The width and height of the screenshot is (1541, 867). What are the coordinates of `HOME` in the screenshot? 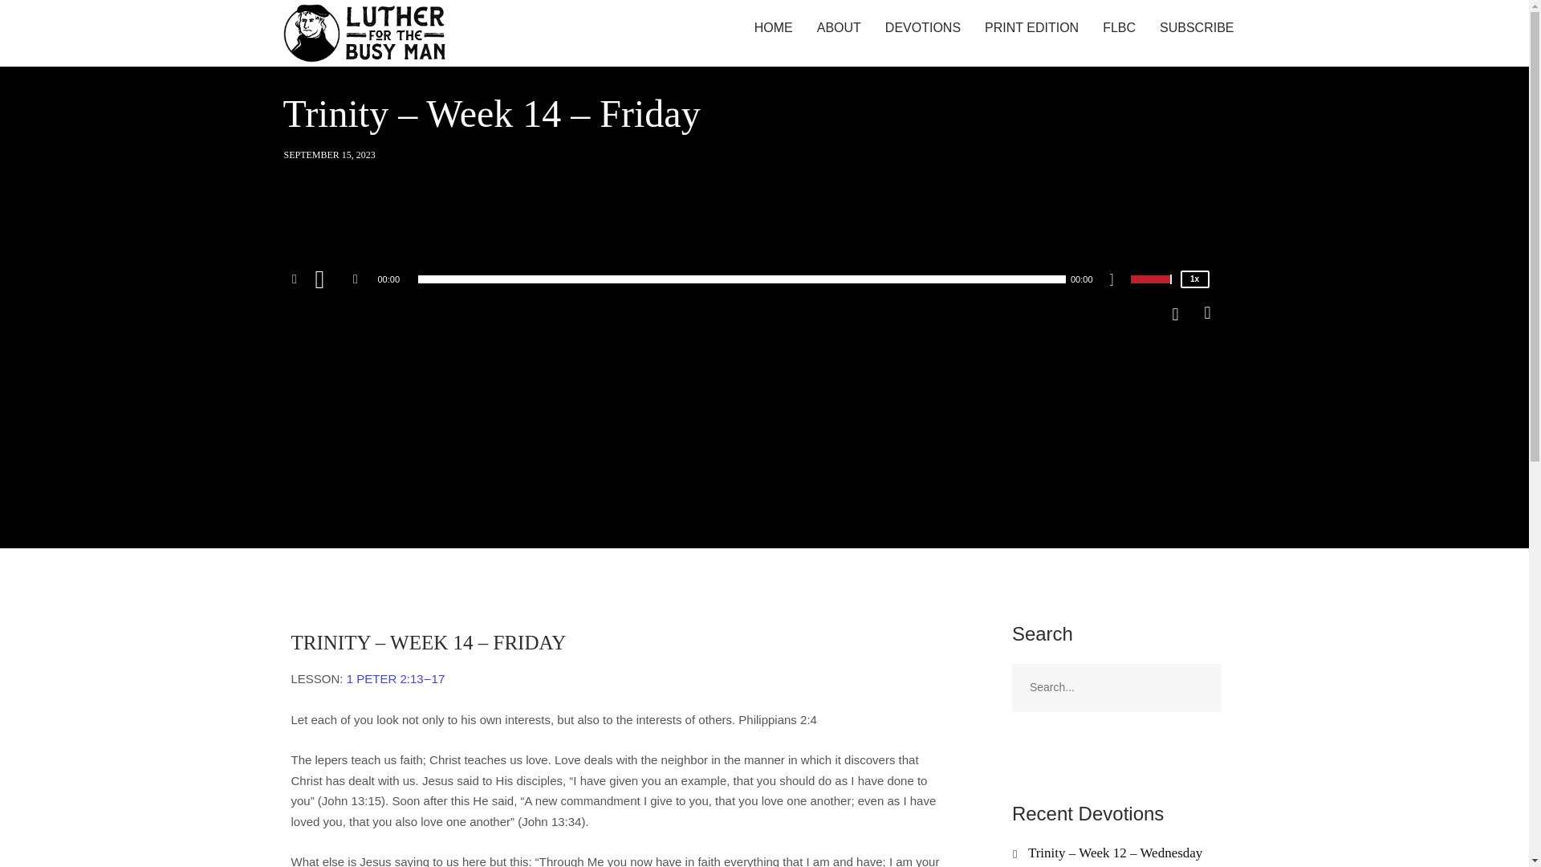 It's located at (774, 28).